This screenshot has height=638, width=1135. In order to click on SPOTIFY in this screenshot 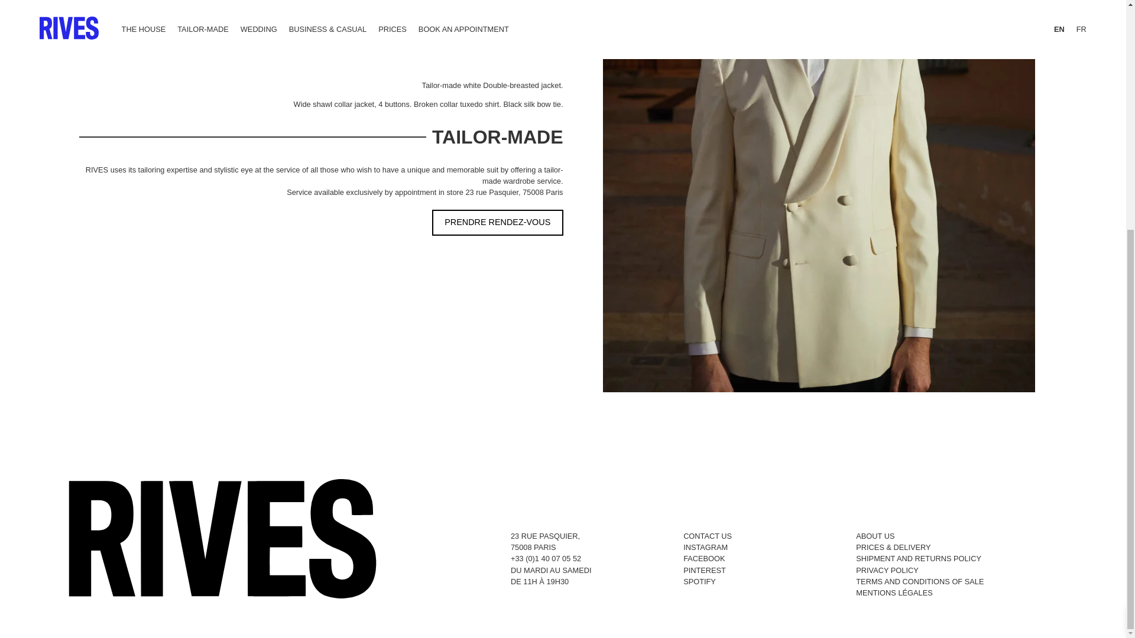, I will do `click(699, 581)`.